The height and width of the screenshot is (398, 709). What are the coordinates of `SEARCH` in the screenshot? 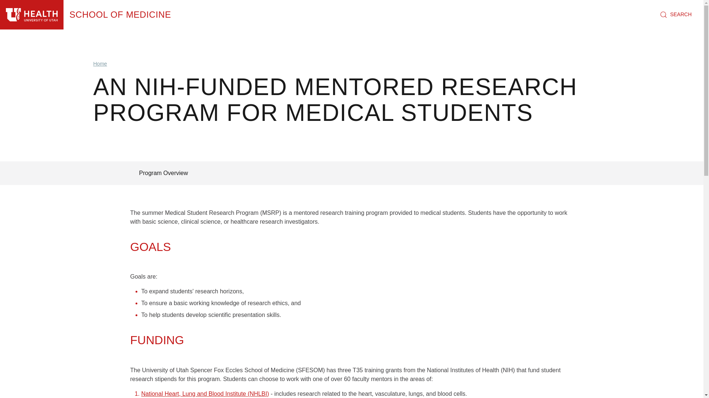 It's located at (676, 15).